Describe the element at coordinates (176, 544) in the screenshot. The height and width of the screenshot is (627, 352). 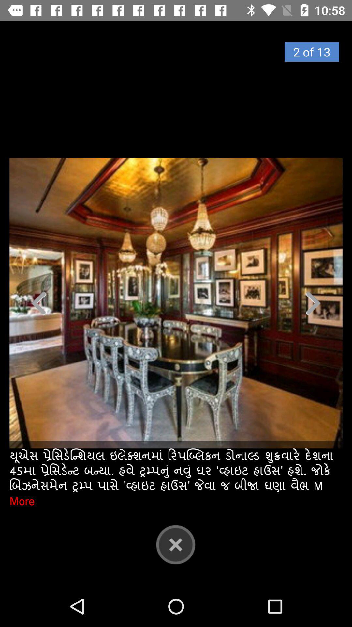
I see `go to close button` at that location.